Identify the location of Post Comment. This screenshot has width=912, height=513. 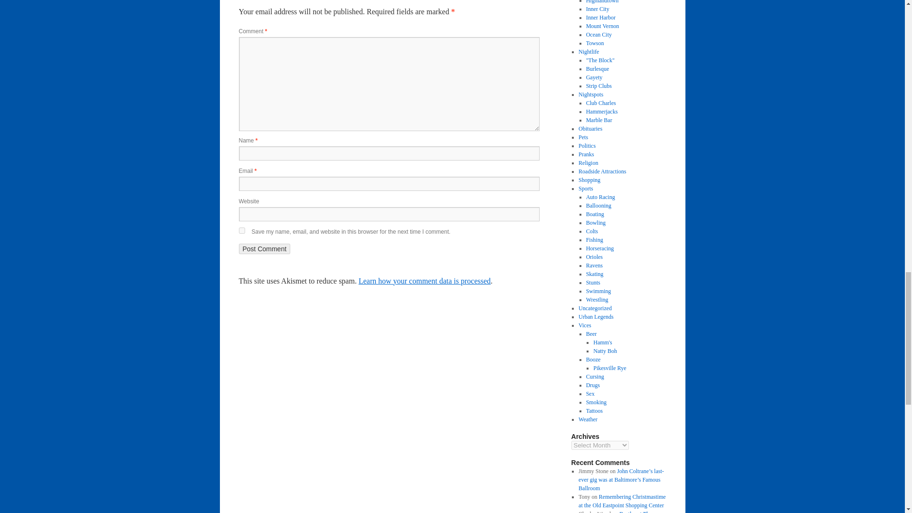
(264, 249).